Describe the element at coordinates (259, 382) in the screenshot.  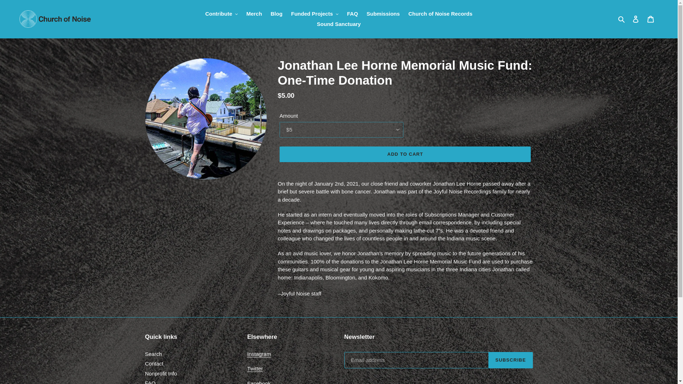
I see `Church of Noise on Facebook` at that location.